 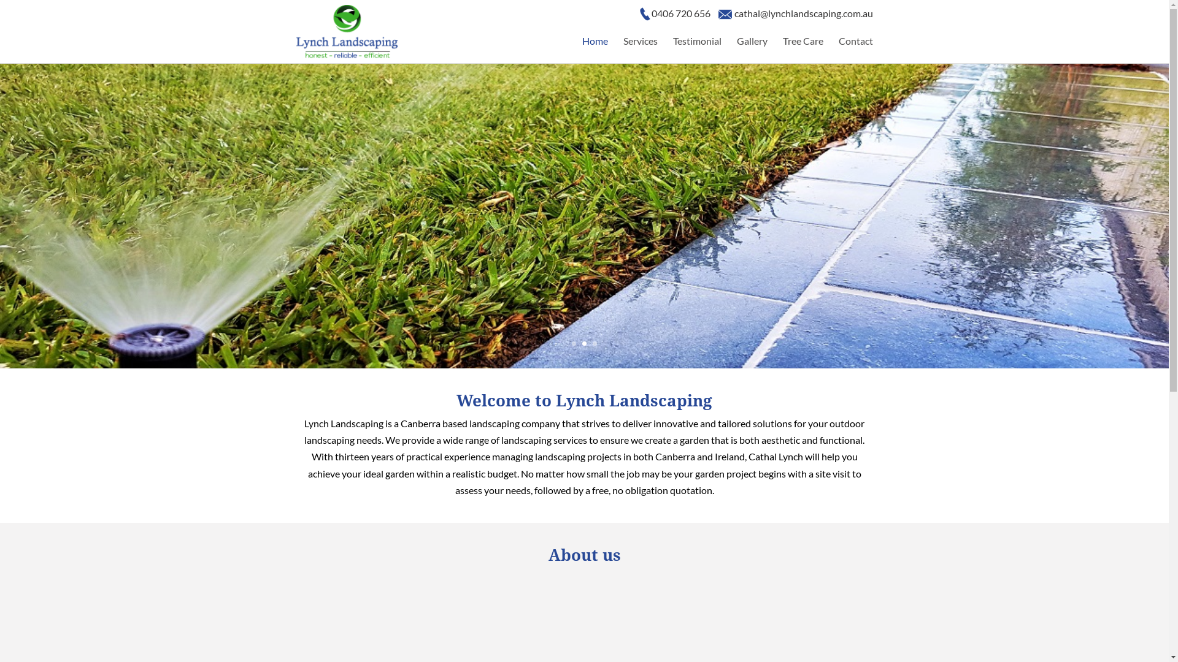 I want to click on Testimonial, so click(x=697, y=45).